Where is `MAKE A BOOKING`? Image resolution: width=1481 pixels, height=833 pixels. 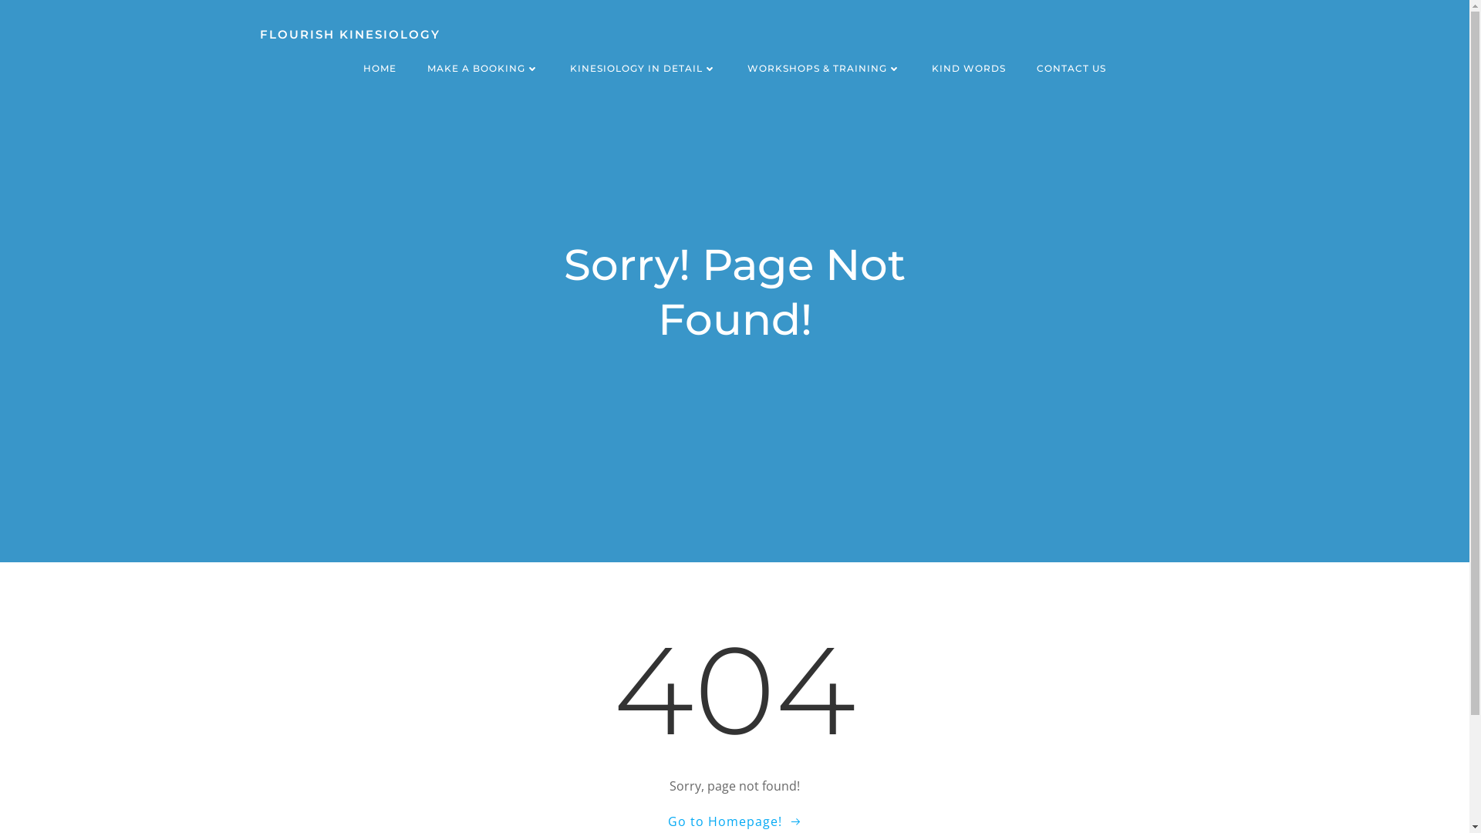 MAKE A BOOKING is located at coordinates (483, 69).